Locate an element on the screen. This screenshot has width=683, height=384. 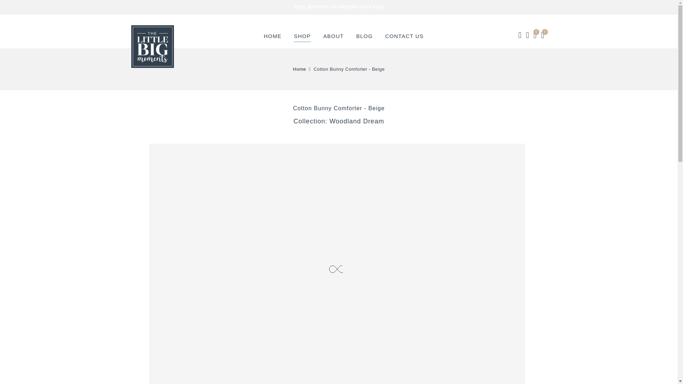
HOME is located at coordinates (272, 36).